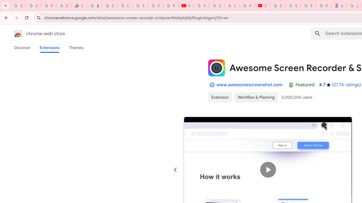 This screenshot has width=362, height=203. Describe the element at coordinates (249, 85) in the screenshot. I see `www.awesomescreenshot.com` at that location.